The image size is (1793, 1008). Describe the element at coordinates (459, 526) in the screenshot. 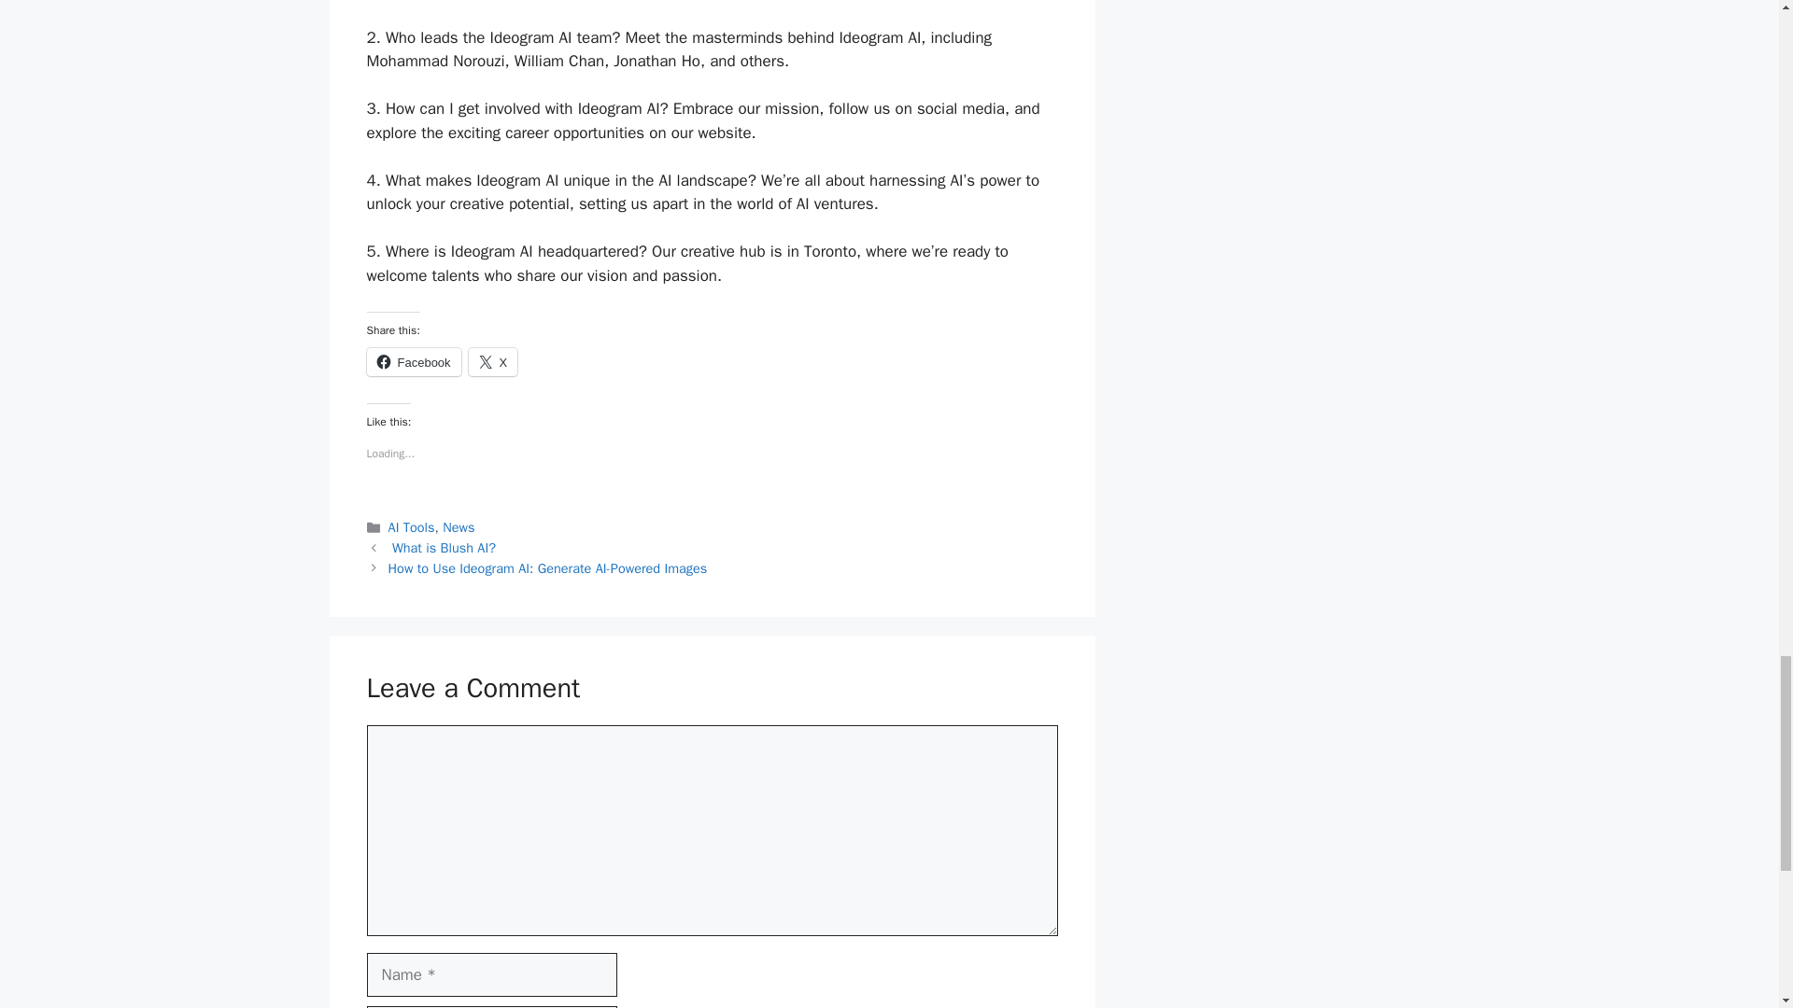

I see `News` at that location.